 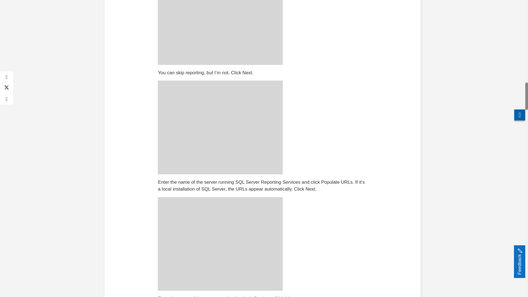 I want to click on install-adv-007, so click(x=220, y=127).